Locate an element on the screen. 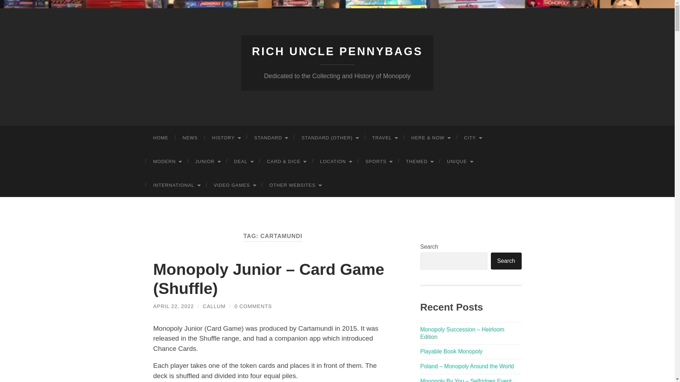 The width and height of the screenshot is (680, 382). HISTORY is located at coordinates (225, 138).